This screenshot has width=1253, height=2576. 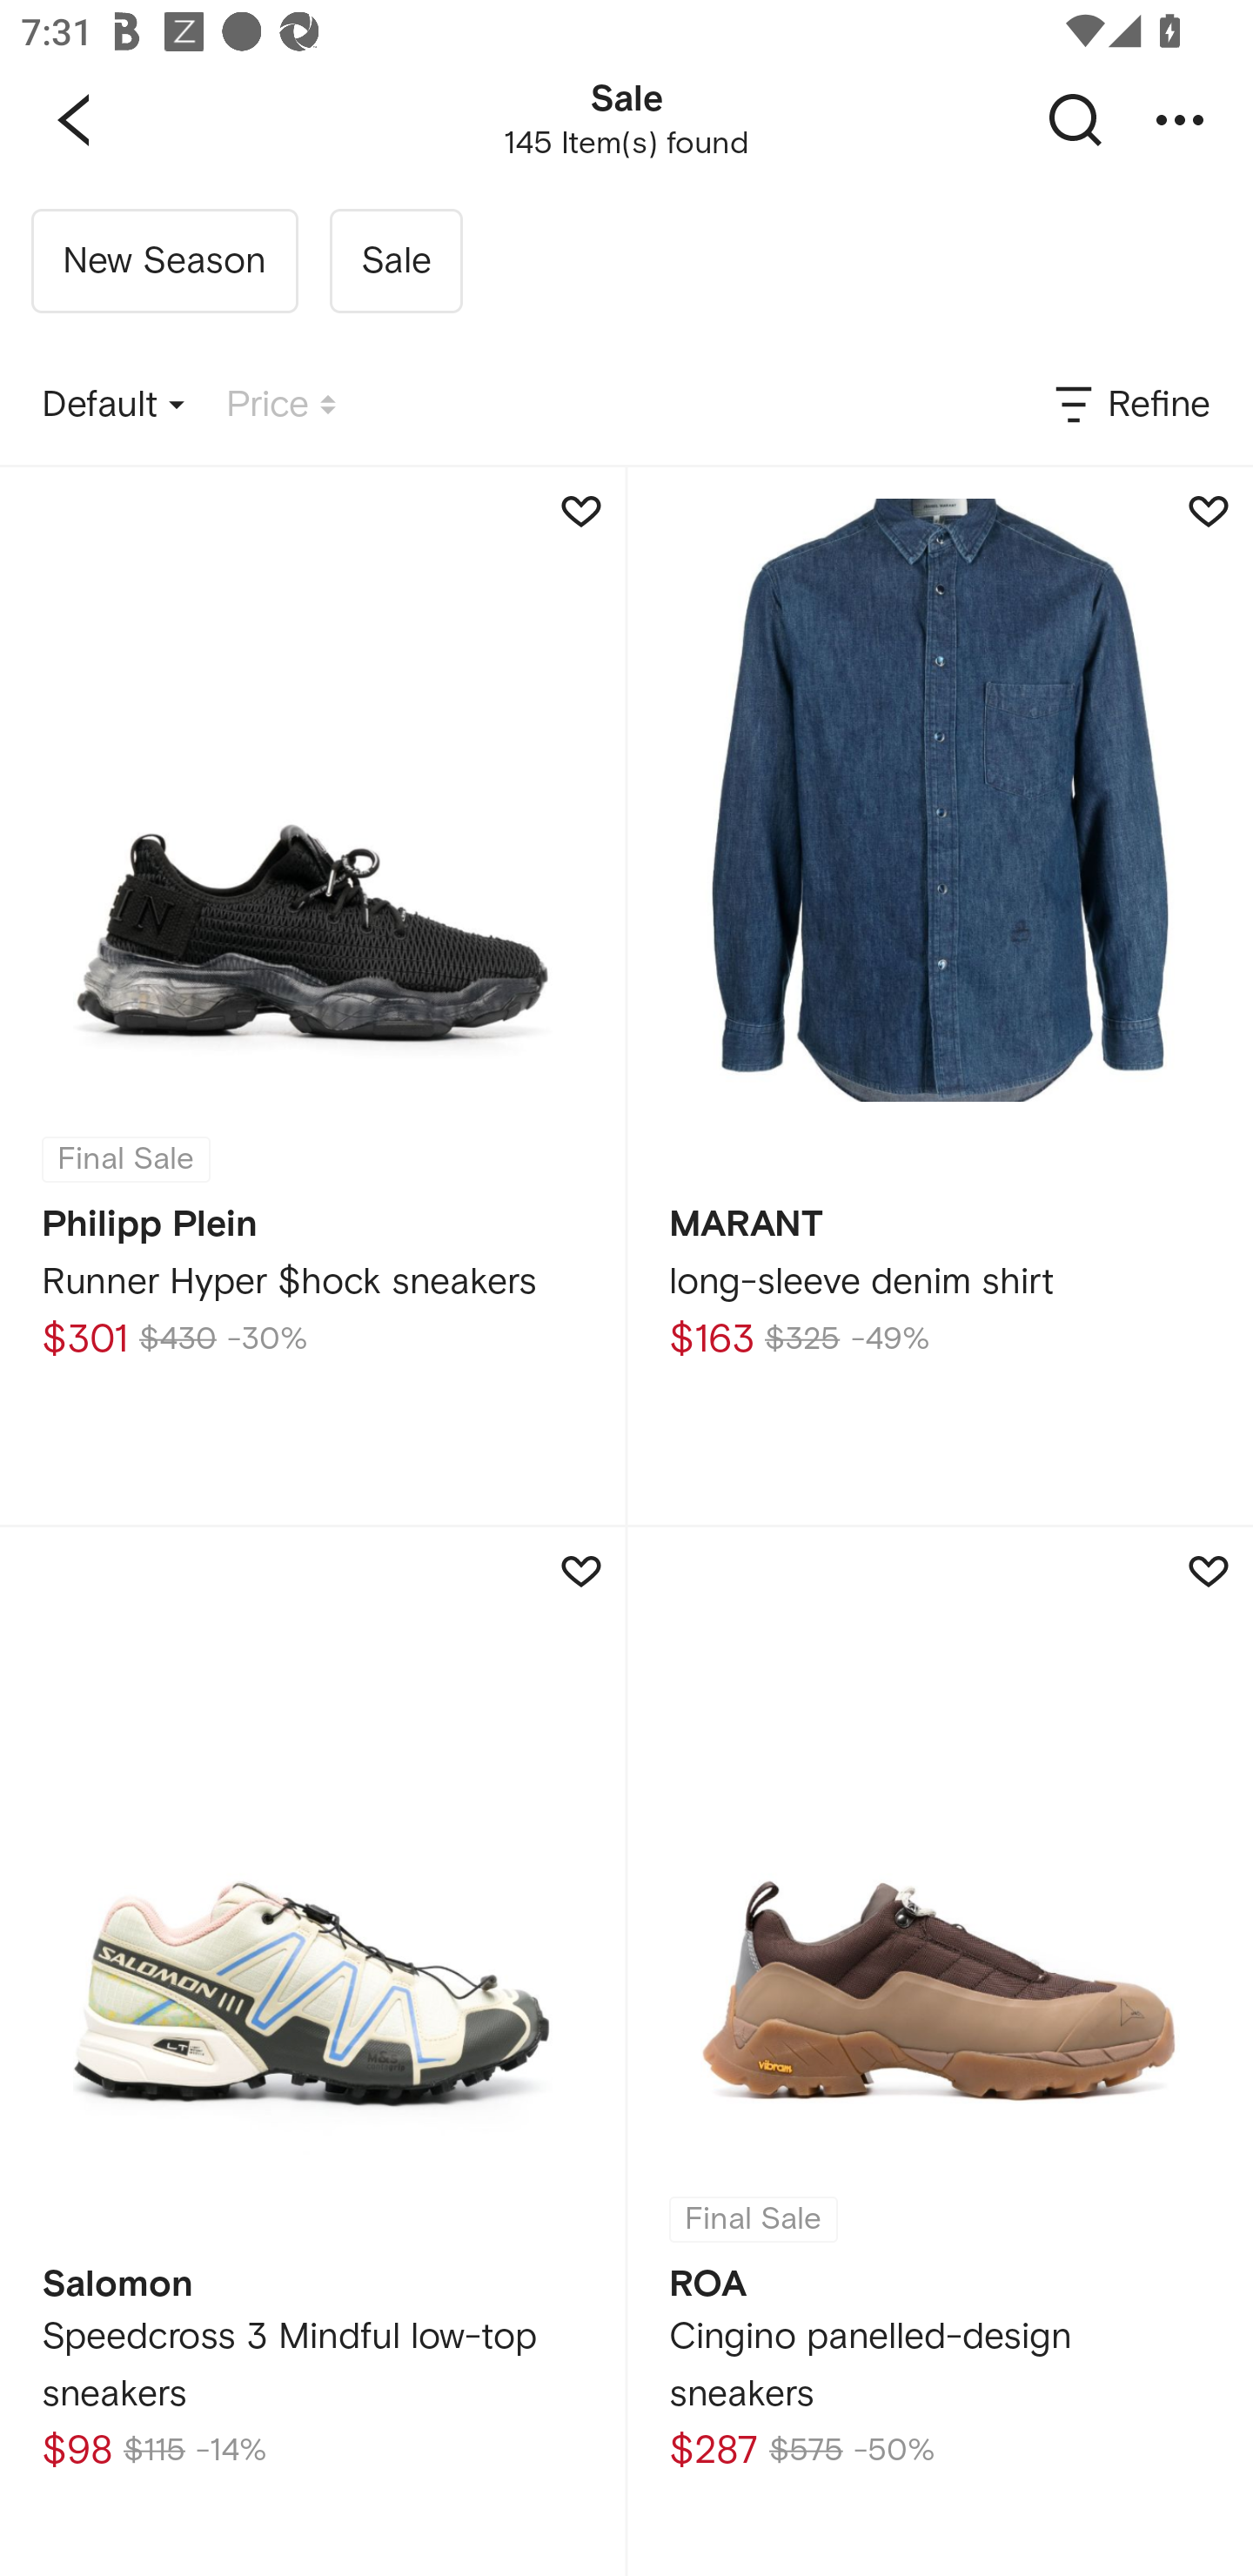 I want to click on Sale, so click(x=395, y=261).